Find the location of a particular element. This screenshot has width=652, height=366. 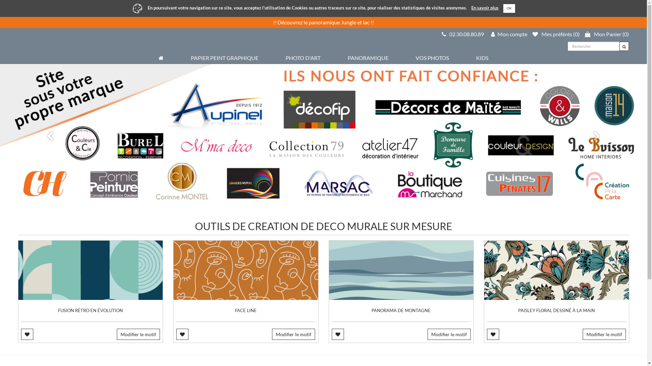

KIDS is located at coordinates (482, 58).